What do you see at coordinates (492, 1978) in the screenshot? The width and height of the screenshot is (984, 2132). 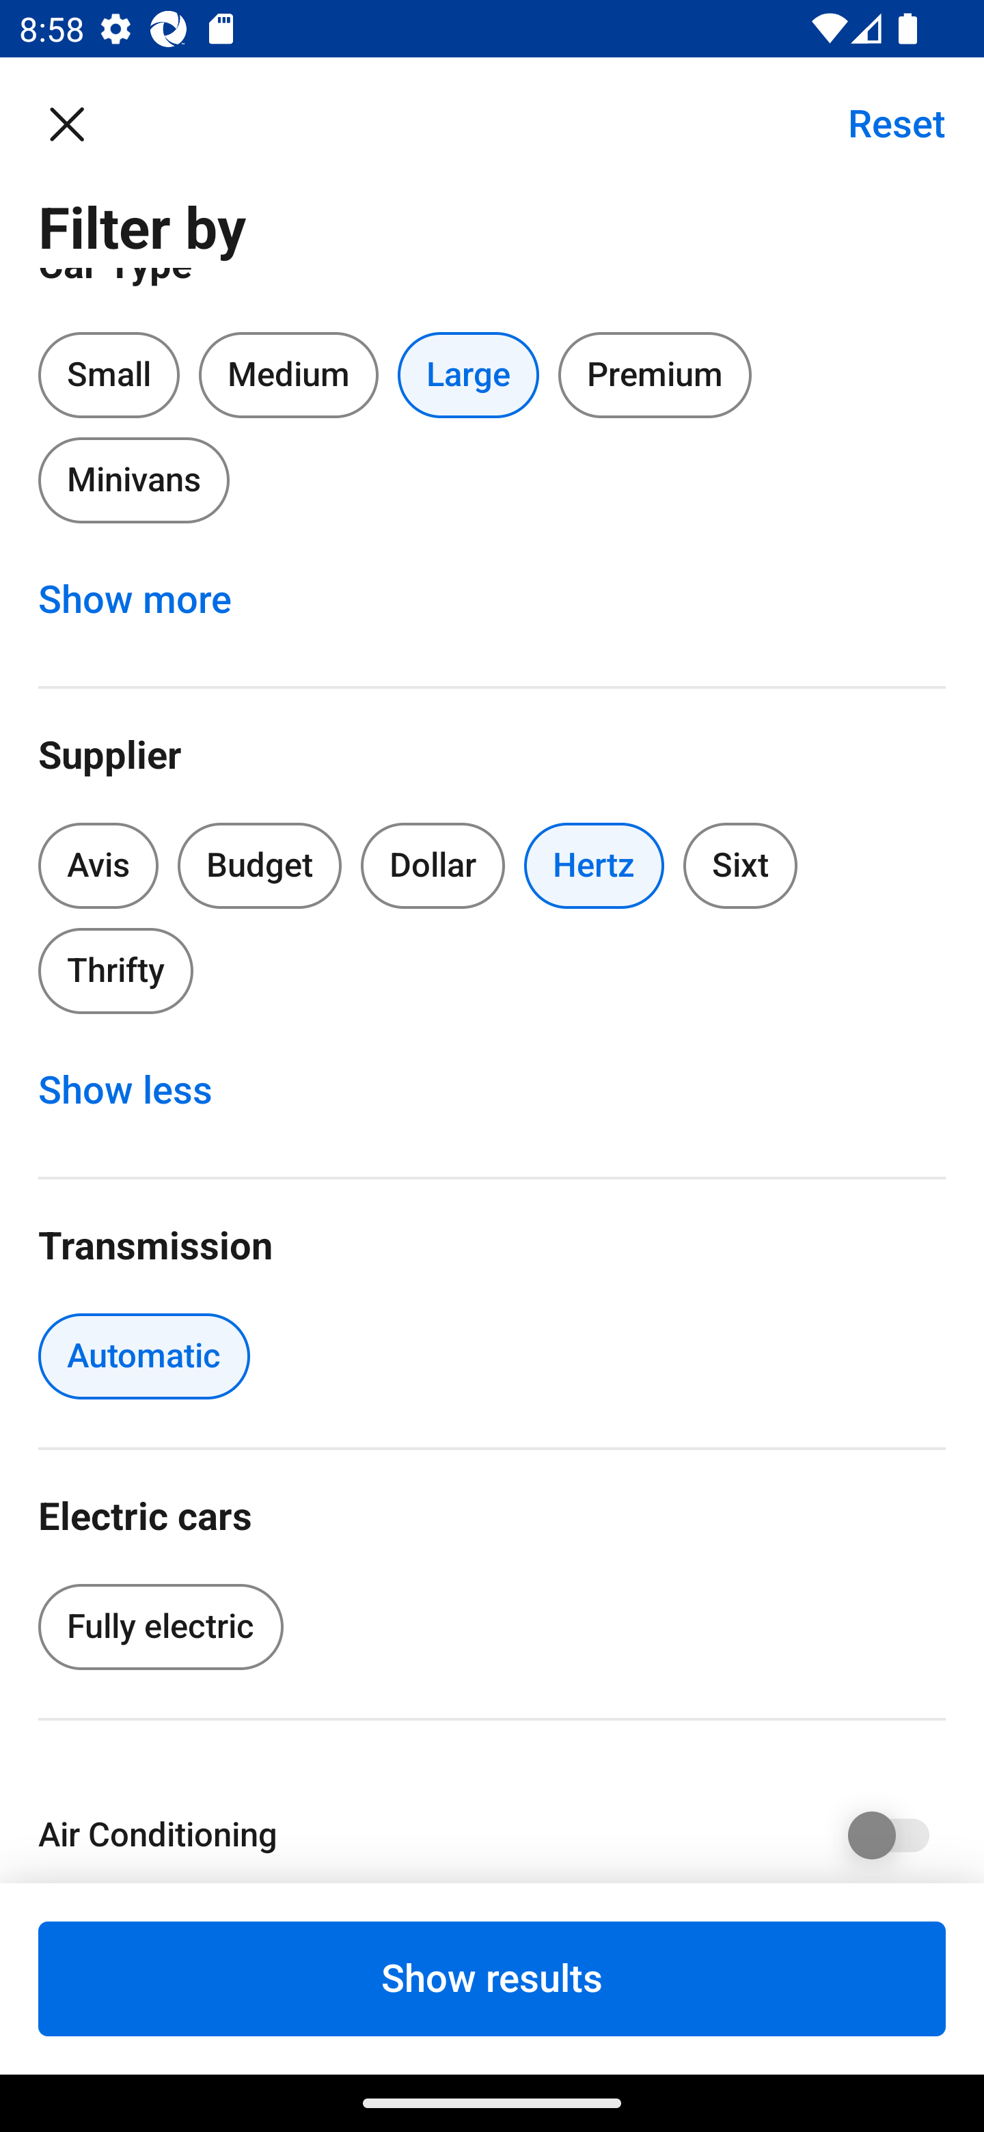 I see `Show results` at bounding box center [492, 1978].